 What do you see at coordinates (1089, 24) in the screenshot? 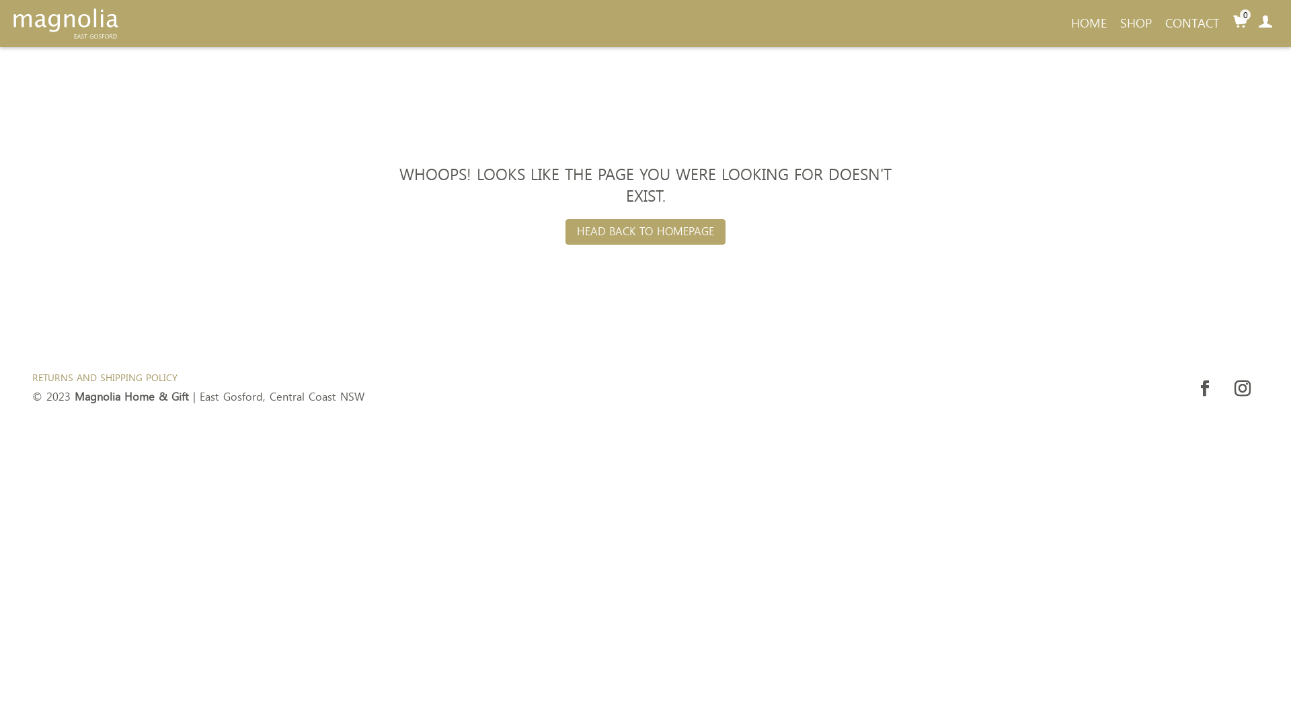
I see `HOME` at bounding box center [1089, 24].